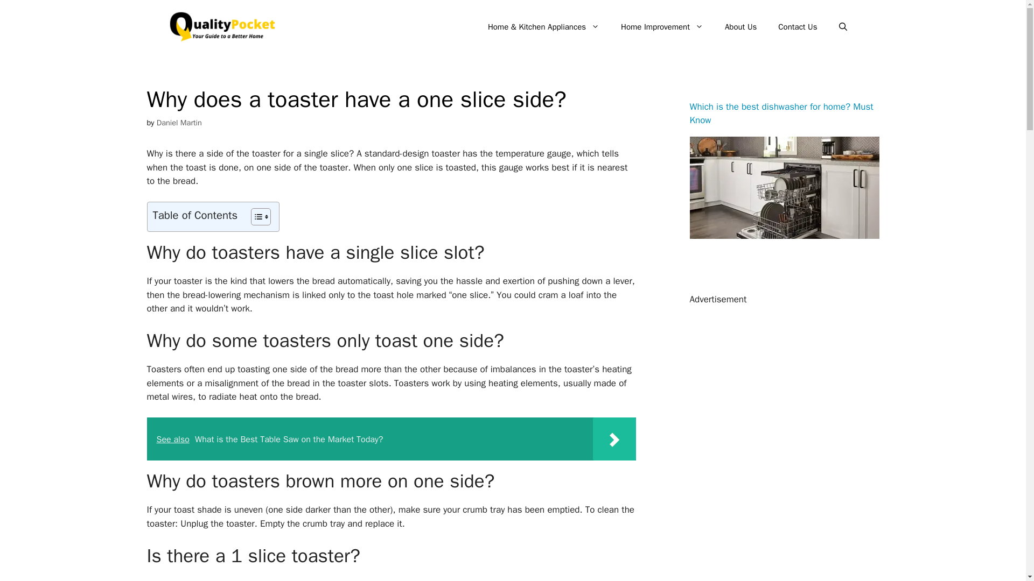 Image resolution: width=1034 pixels, height=581 pixels. Describe the element at coordinates (740, 27) in the screenshot. I see `About Us` at that location.